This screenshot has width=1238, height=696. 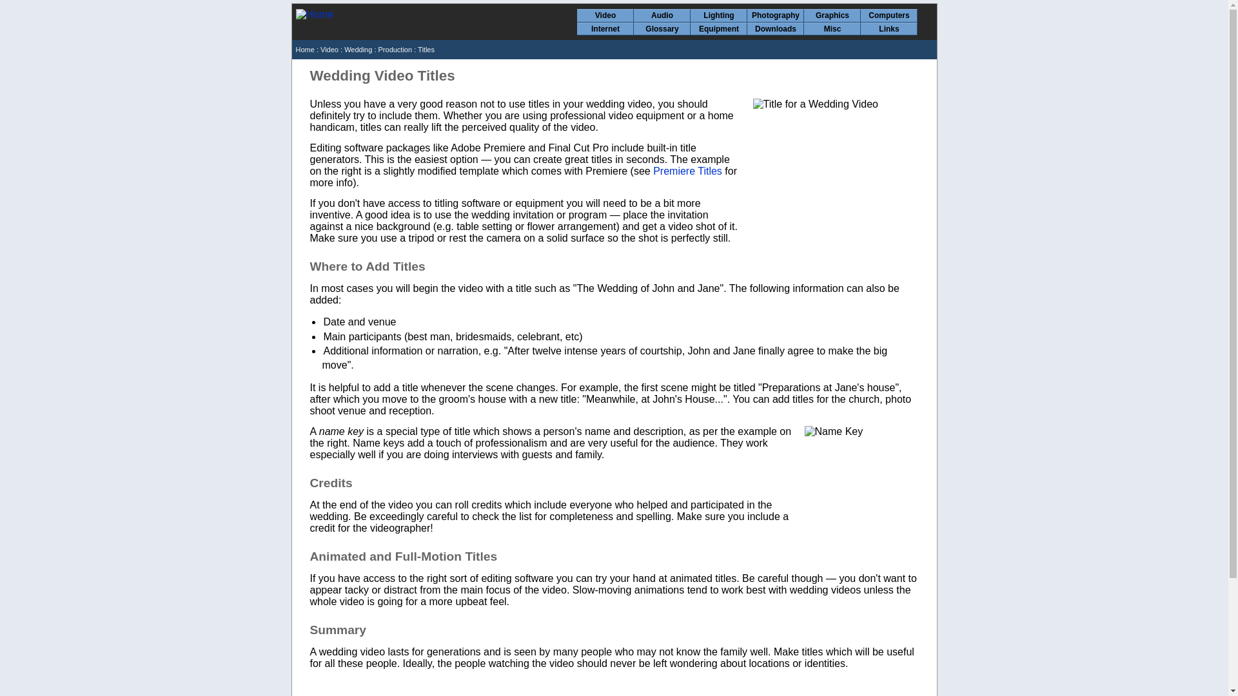 What do you see at coordinates (605, 15) in the screenshot?
I see `Video` at bounding box center [605, 15].